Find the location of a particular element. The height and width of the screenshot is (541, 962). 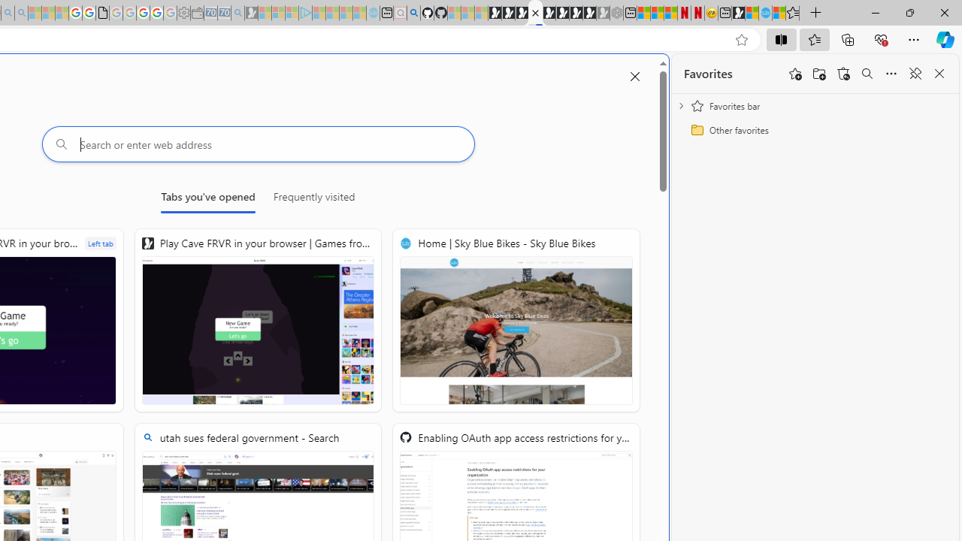

Search or enter web address is located at coordinates (259, 144).